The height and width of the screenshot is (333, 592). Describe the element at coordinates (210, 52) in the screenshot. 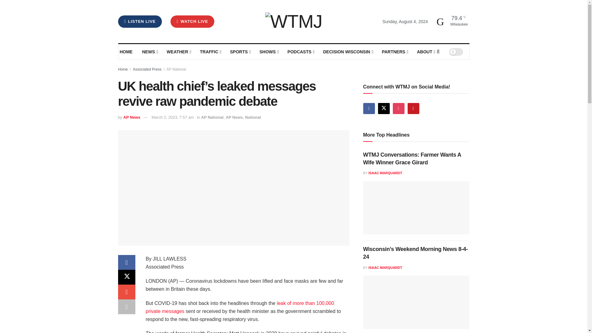

I see `TRAFFIC` at that location.